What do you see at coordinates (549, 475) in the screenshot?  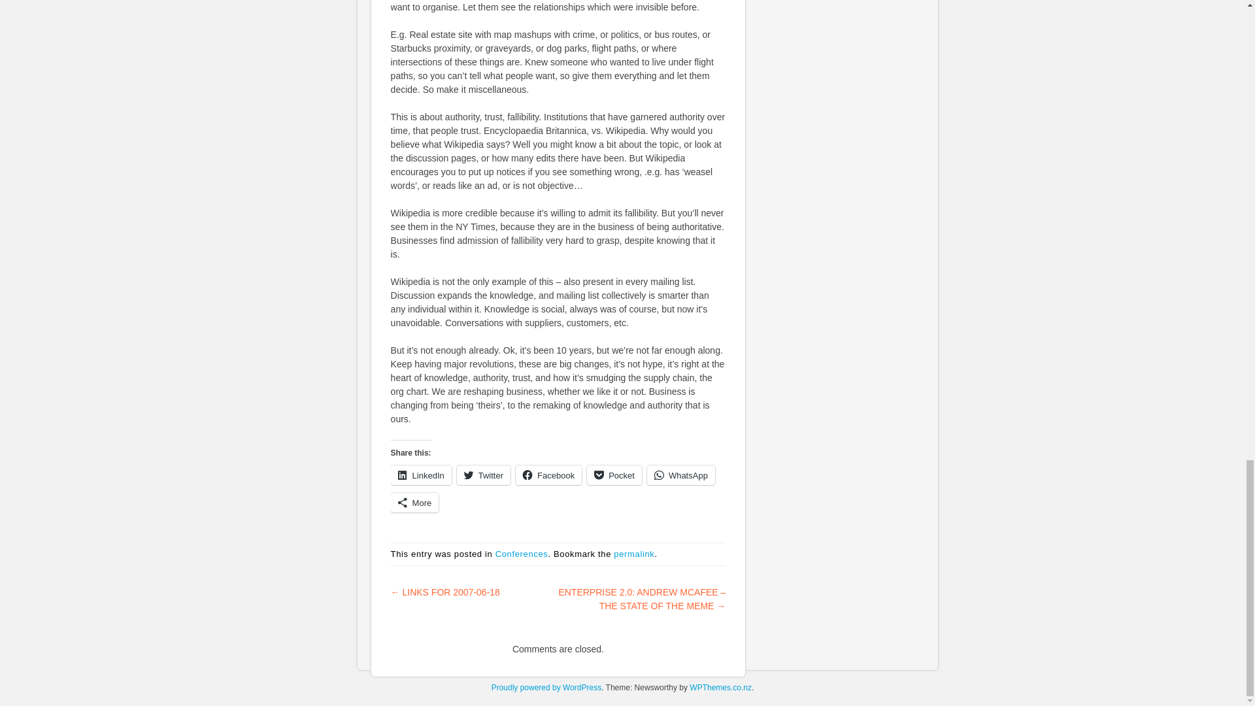 I see `Facebook` at bounding box center [549, 475].